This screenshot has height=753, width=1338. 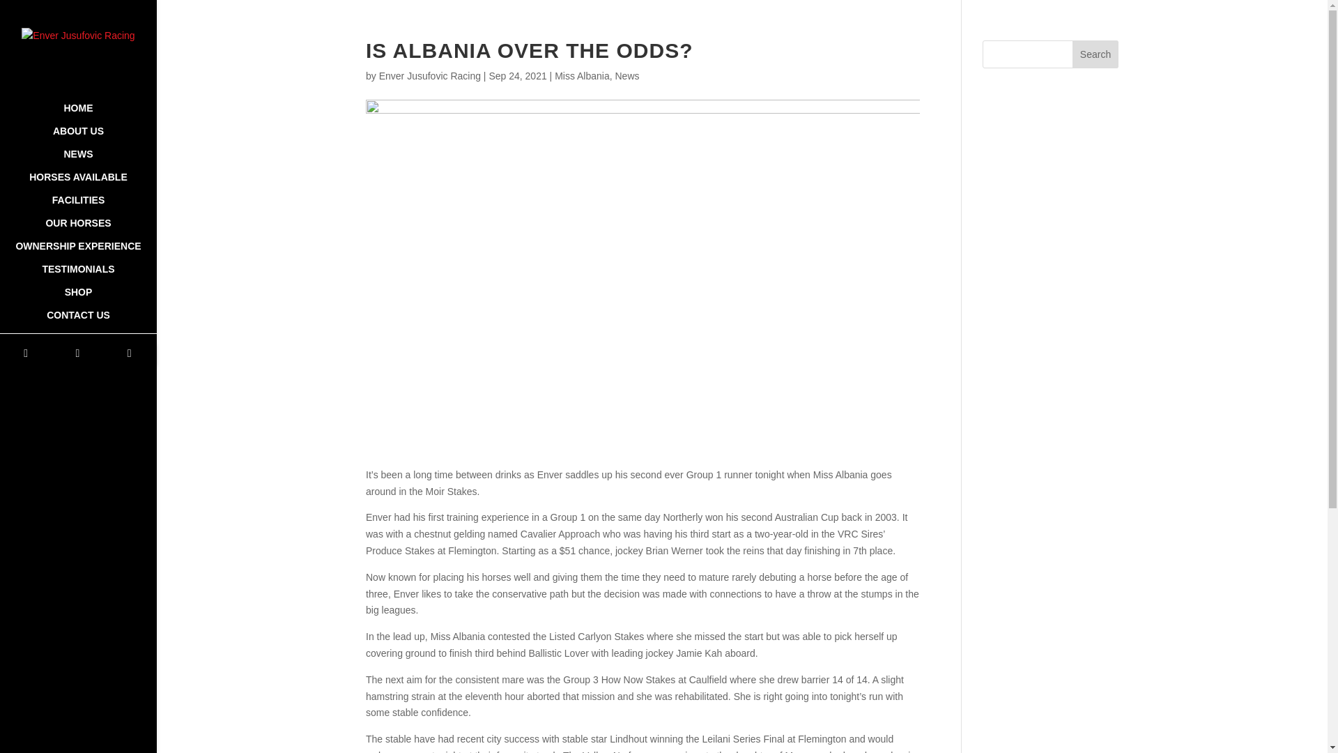 What do you see at coordinates (78, 338) in the screenshot?
I see `SOCIAL` at bounding box center [78, 338].